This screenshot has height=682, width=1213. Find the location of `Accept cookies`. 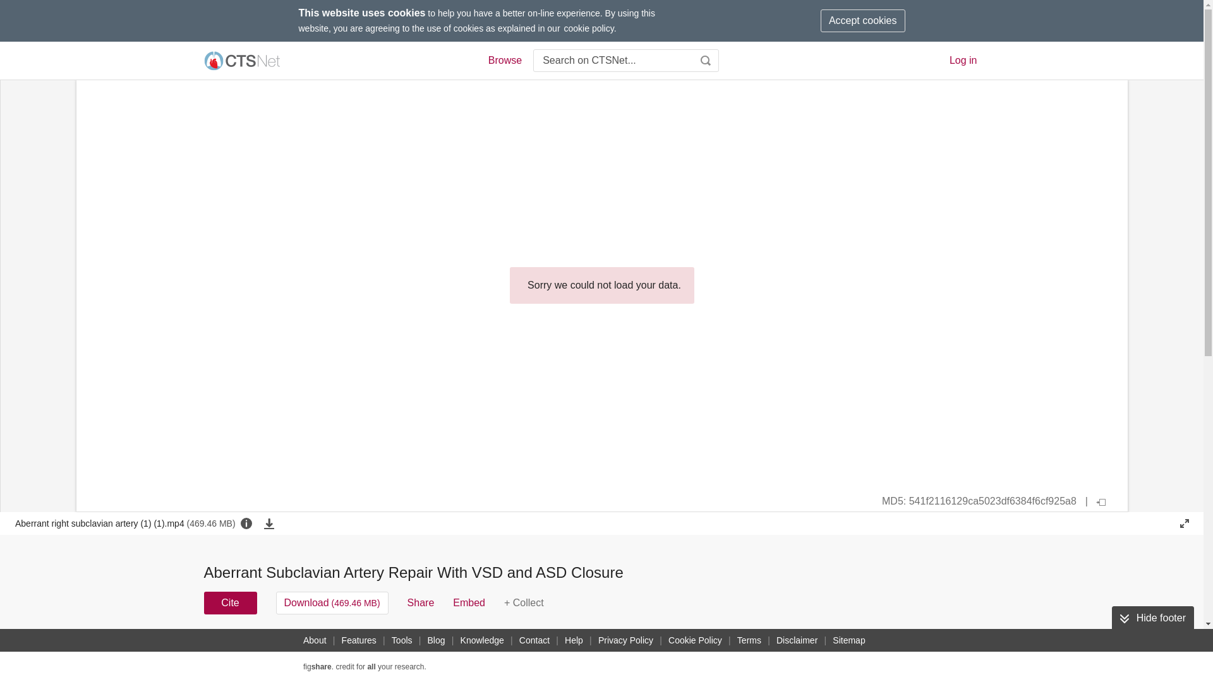

Accept cookies is located at coordinates (863, 20).